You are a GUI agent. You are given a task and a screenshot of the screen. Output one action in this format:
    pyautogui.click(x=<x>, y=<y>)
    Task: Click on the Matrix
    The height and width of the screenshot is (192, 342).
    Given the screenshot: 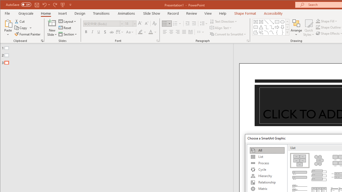 What is the action you would take?
    pyautogui.click(x=267, y=189)
    